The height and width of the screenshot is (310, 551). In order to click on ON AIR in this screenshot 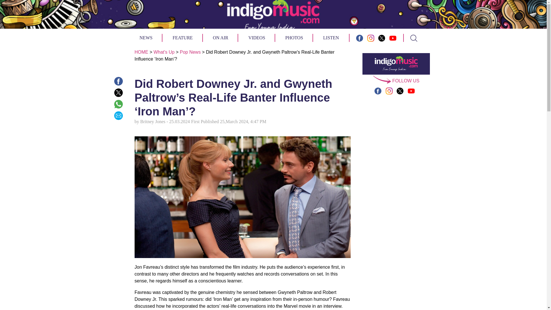, I will do `click(220, 38)`.